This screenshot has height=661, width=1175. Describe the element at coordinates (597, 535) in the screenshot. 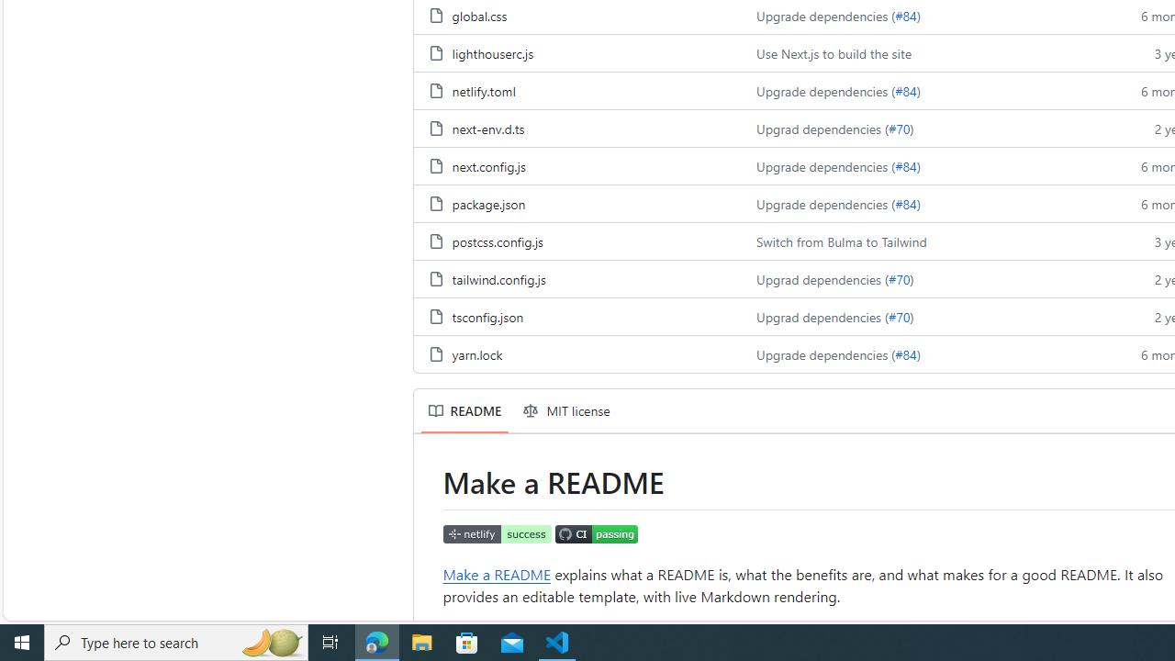

I see `CI status` at that location.